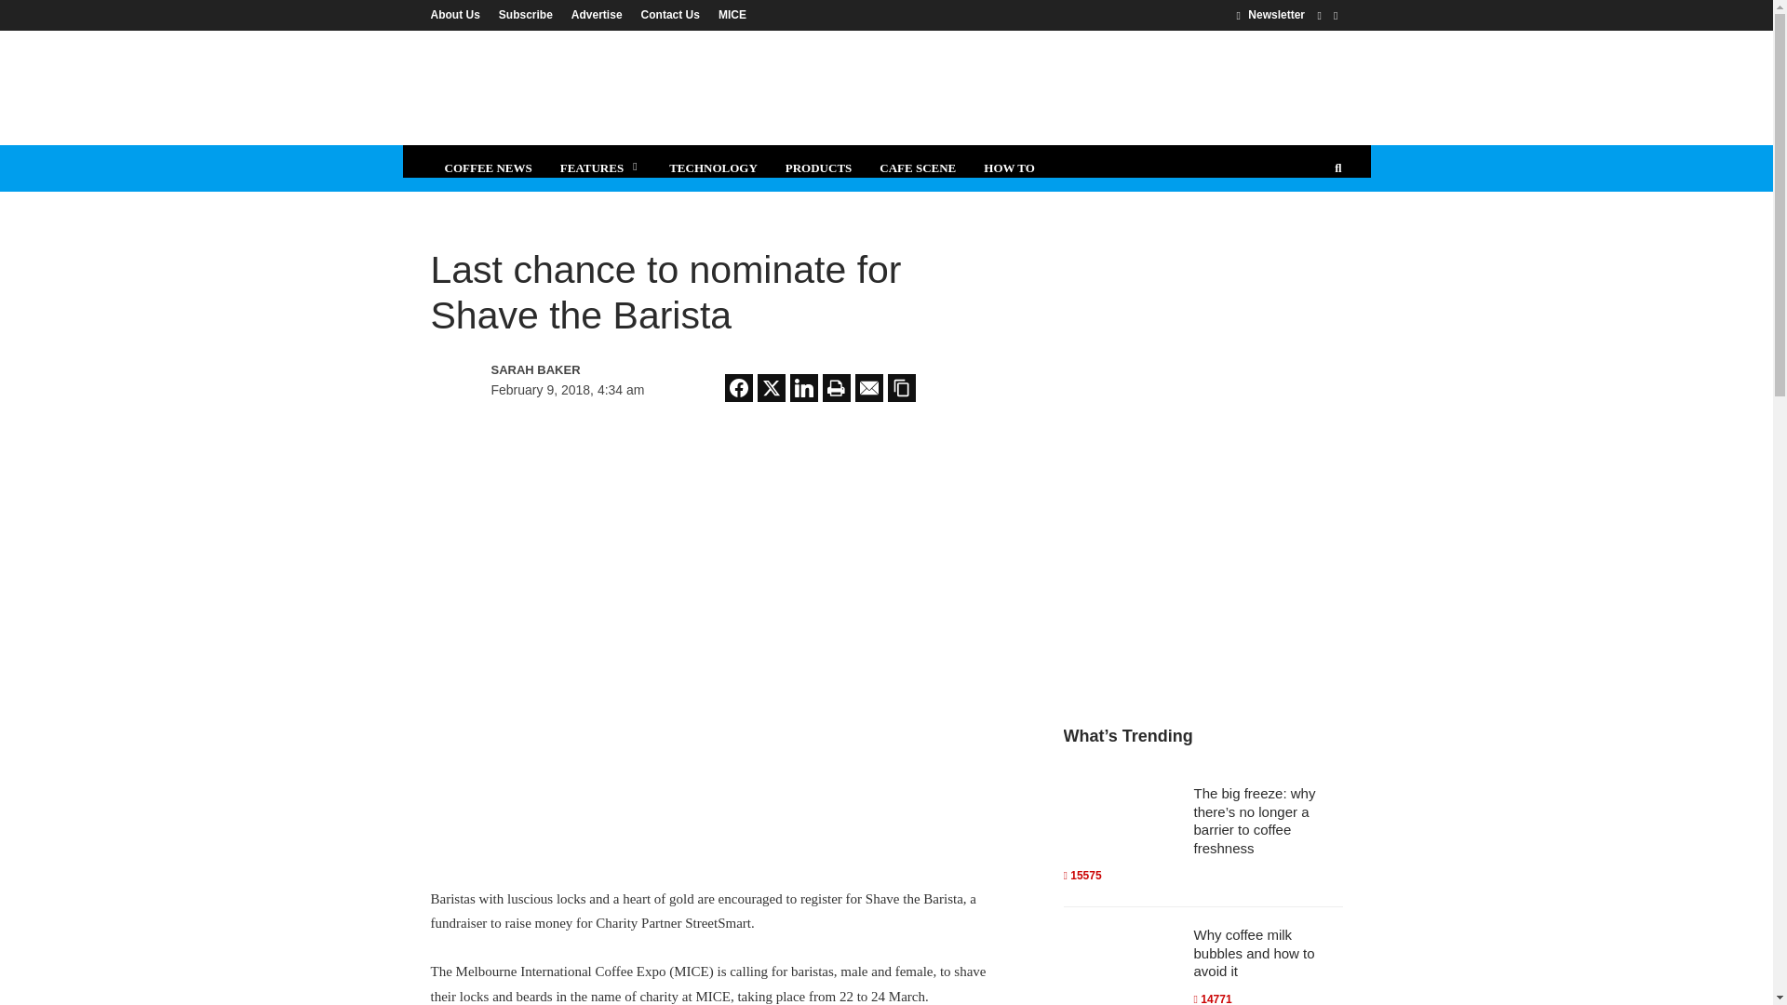 The height and width of the screenshot is (1005, 1787). I want to click on Advertise, so click(598, 14).